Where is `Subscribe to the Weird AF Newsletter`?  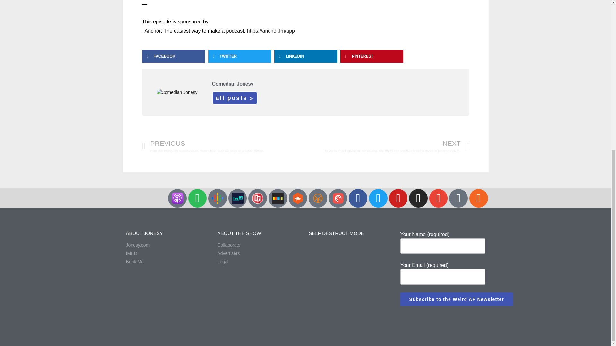
Subscribe to the Weird AF Newsletter is located at coordinates (457, 299).